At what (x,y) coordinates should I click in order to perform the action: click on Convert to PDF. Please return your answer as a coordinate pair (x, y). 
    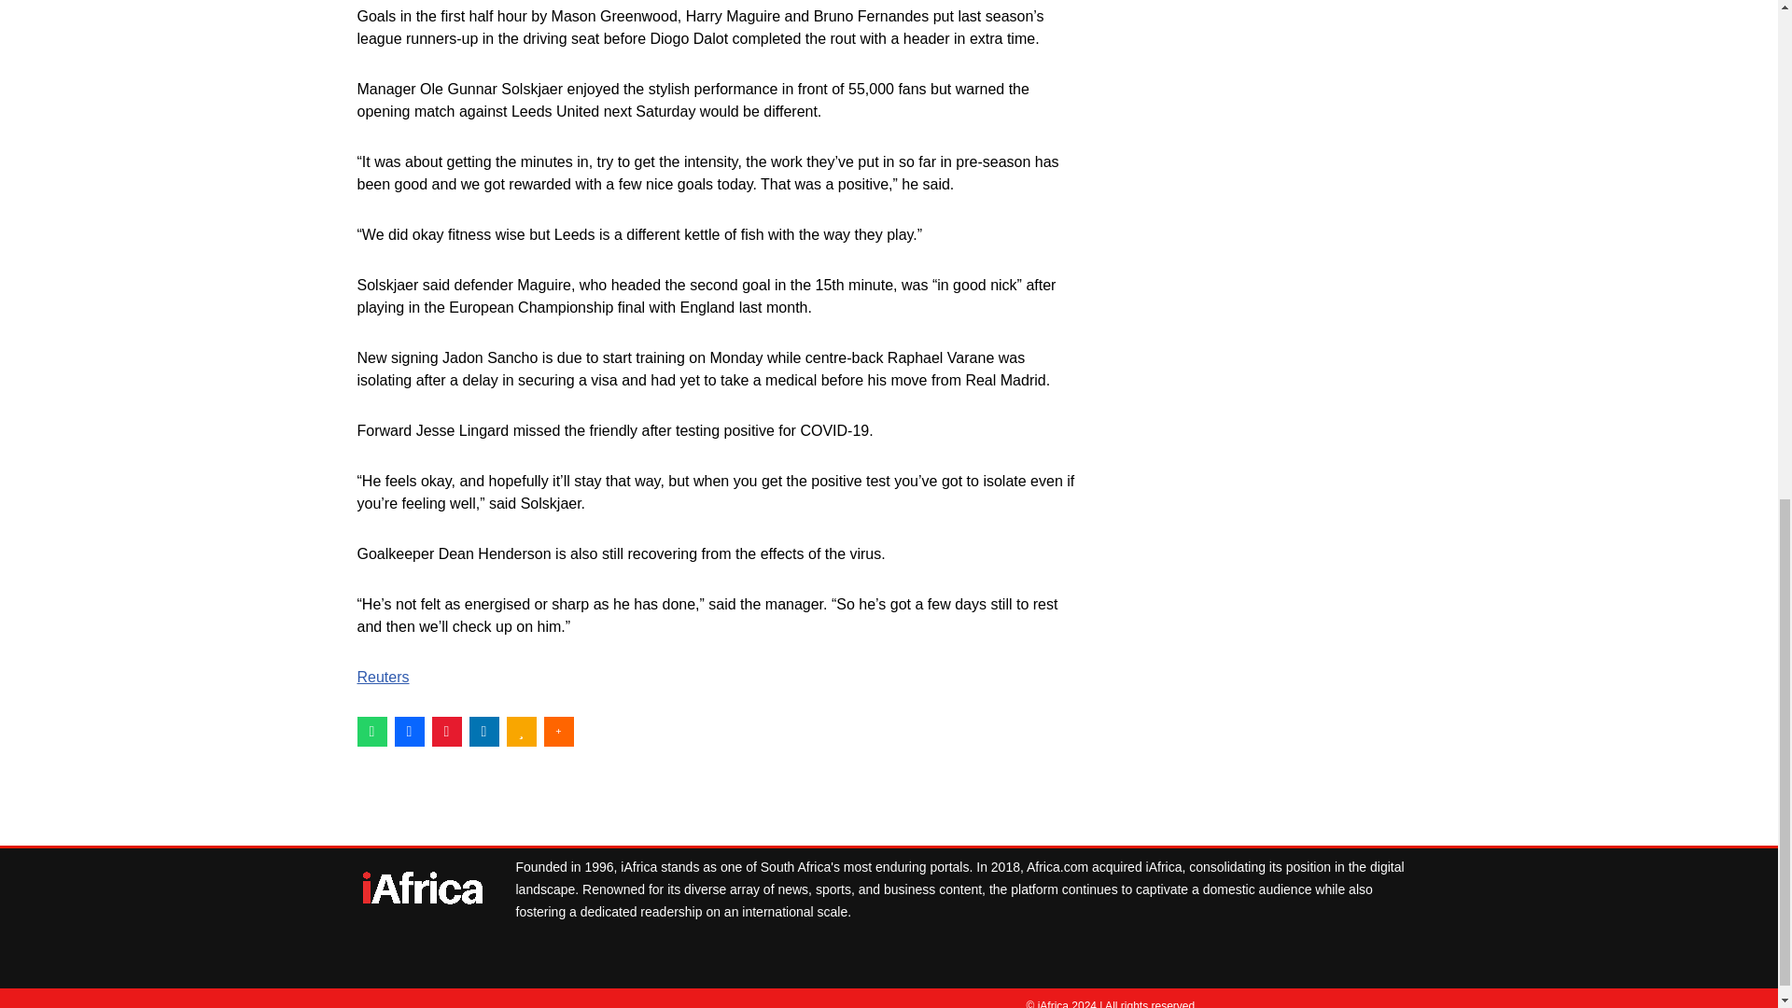
    Looking at the image, I should click on (446, 732).